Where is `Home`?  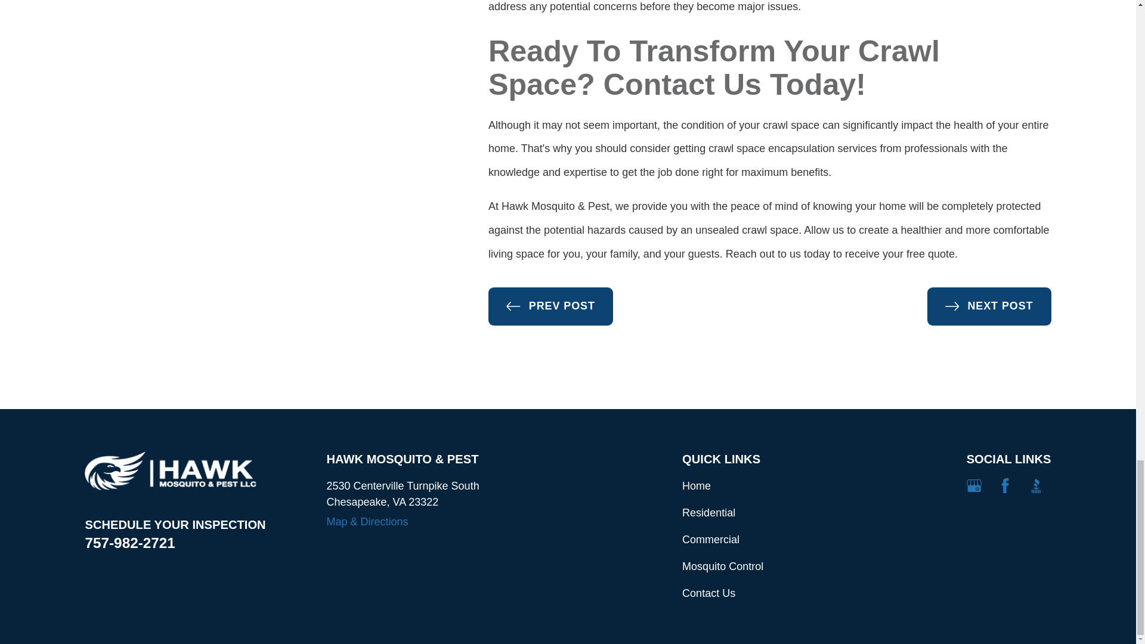 Home is located at coordinates (171, 470).